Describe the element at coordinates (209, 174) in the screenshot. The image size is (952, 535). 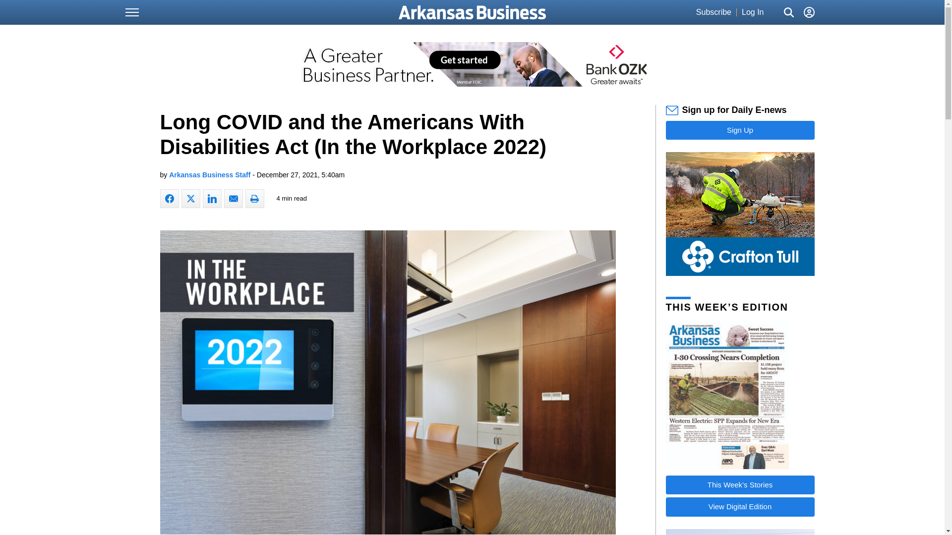
I see `Posts by Arkansas Business Staff` at that location.